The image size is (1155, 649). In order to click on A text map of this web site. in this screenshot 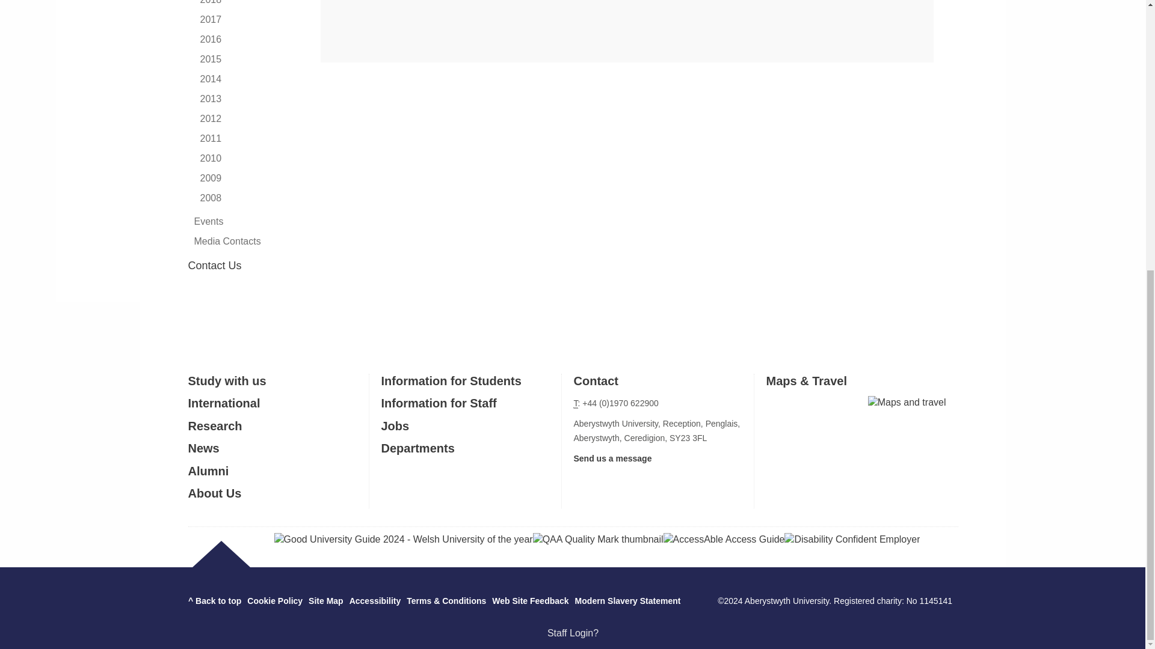, I will do `click(325, 601)`.